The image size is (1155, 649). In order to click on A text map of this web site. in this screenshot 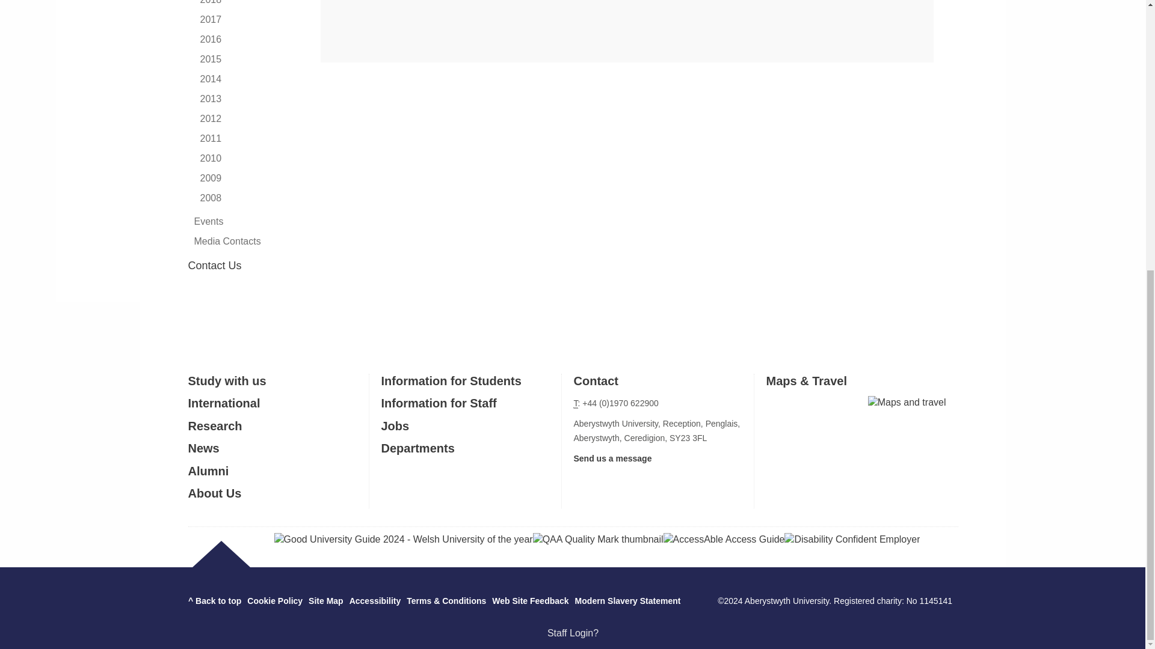, I will do `click(325, 601)`.